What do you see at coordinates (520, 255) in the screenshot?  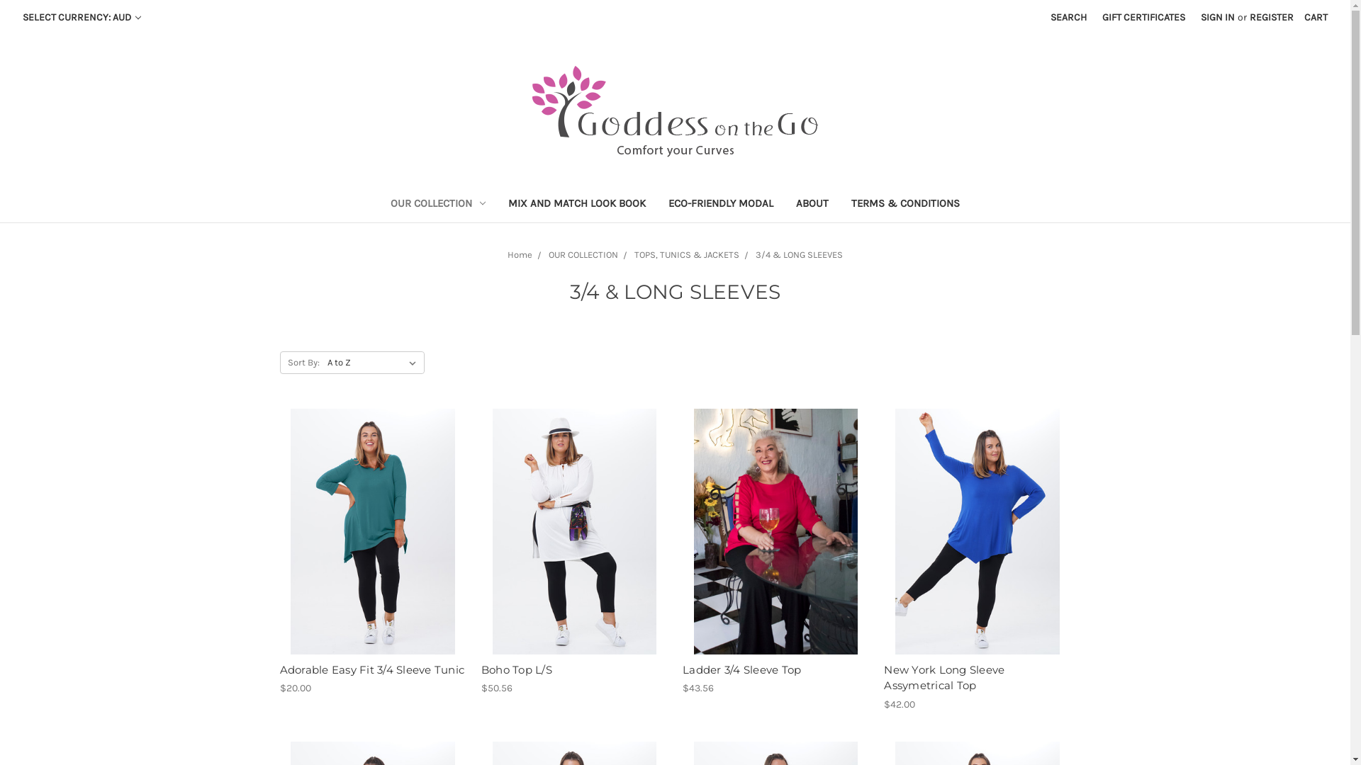 I see `Home` at bounding box center [520, 255].